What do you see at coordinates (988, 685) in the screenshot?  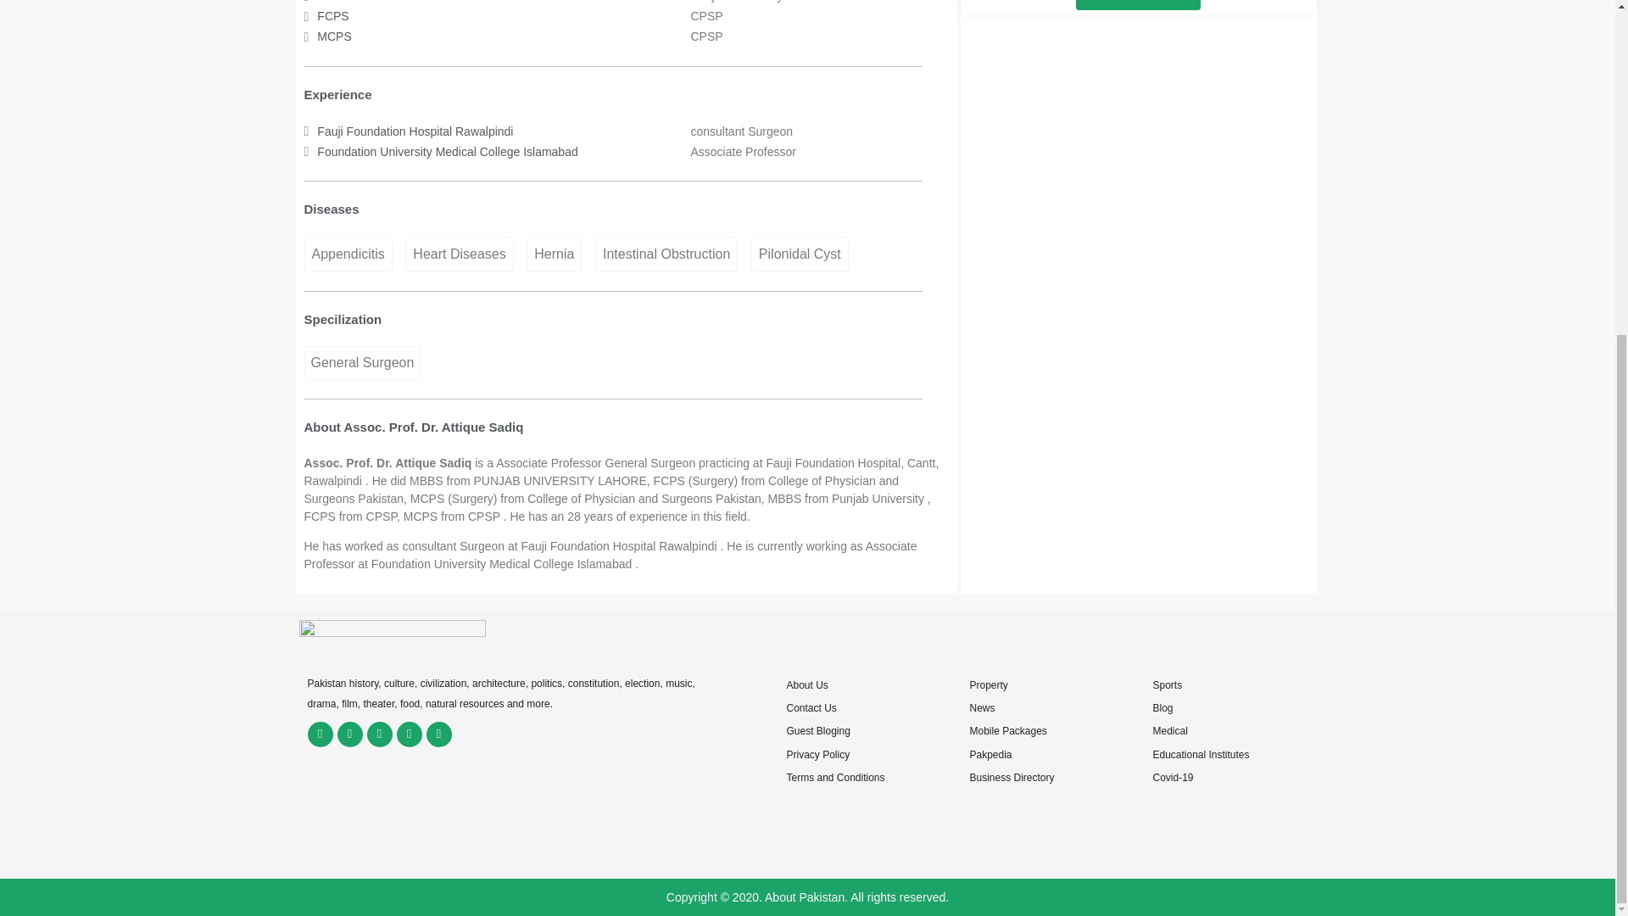 I see `Property` at bounding box center [988, 685].